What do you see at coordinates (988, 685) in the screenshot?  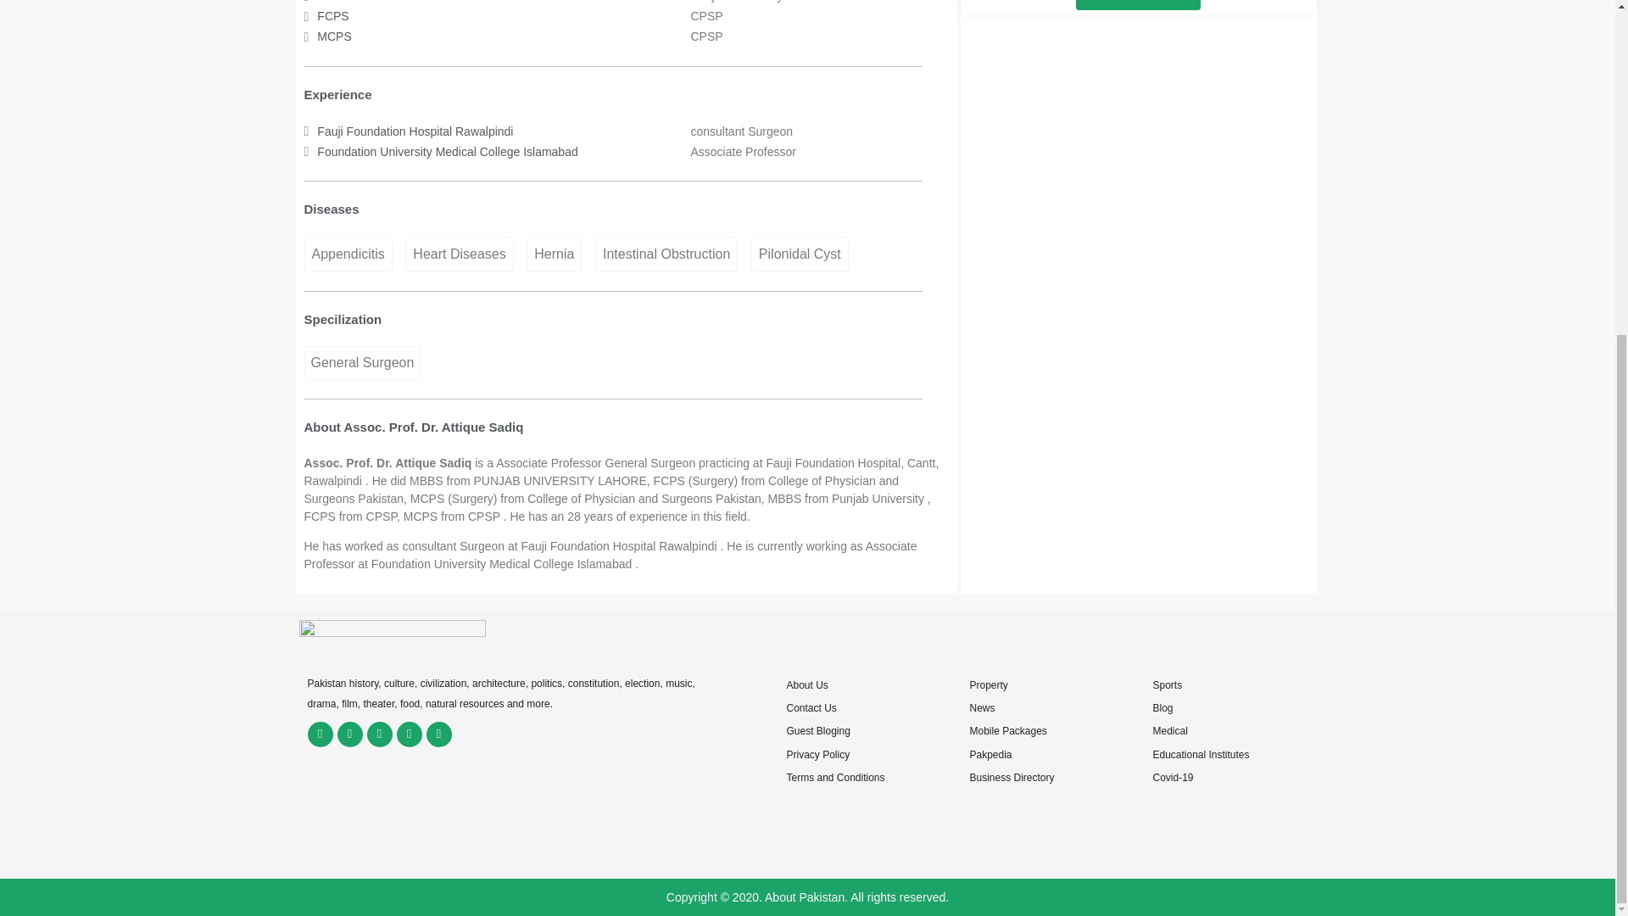 I see `Property` at bounding box center [988, 685].